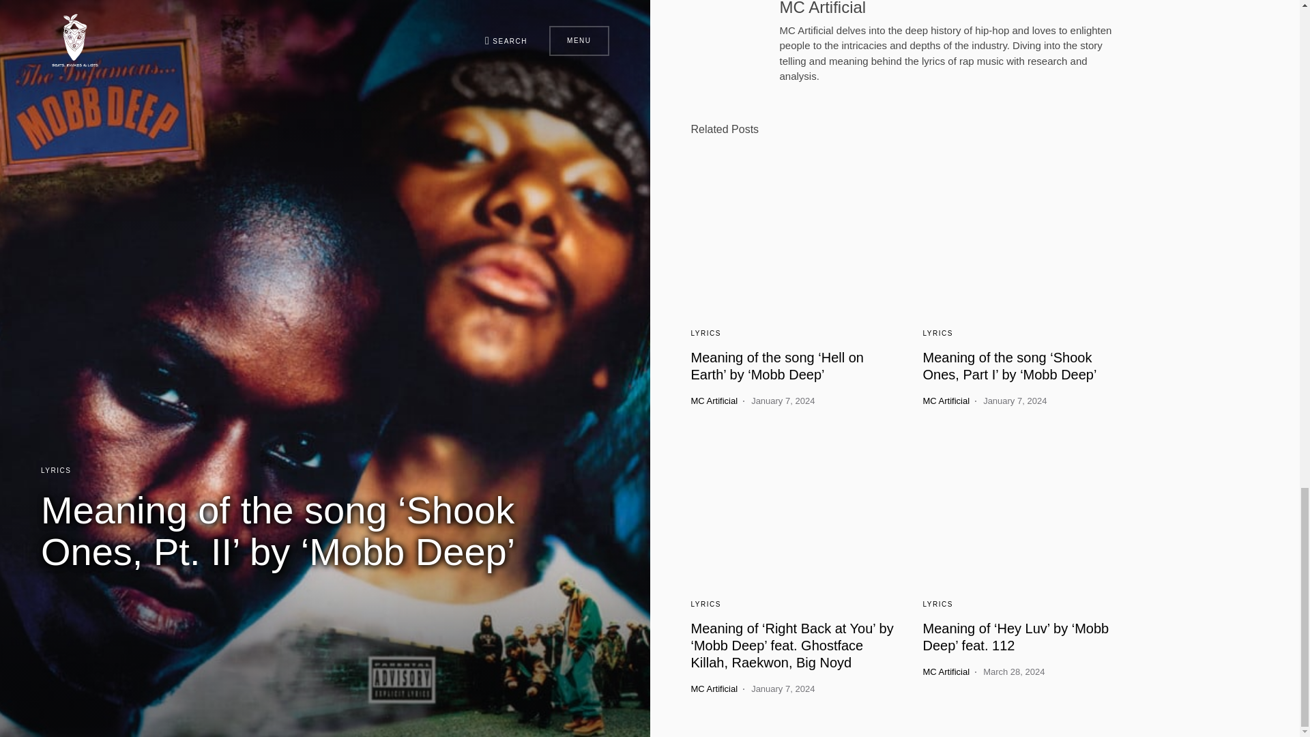 This screenshot has height=737, width=1310. I want to click on LYRICS, so click(937, 333).